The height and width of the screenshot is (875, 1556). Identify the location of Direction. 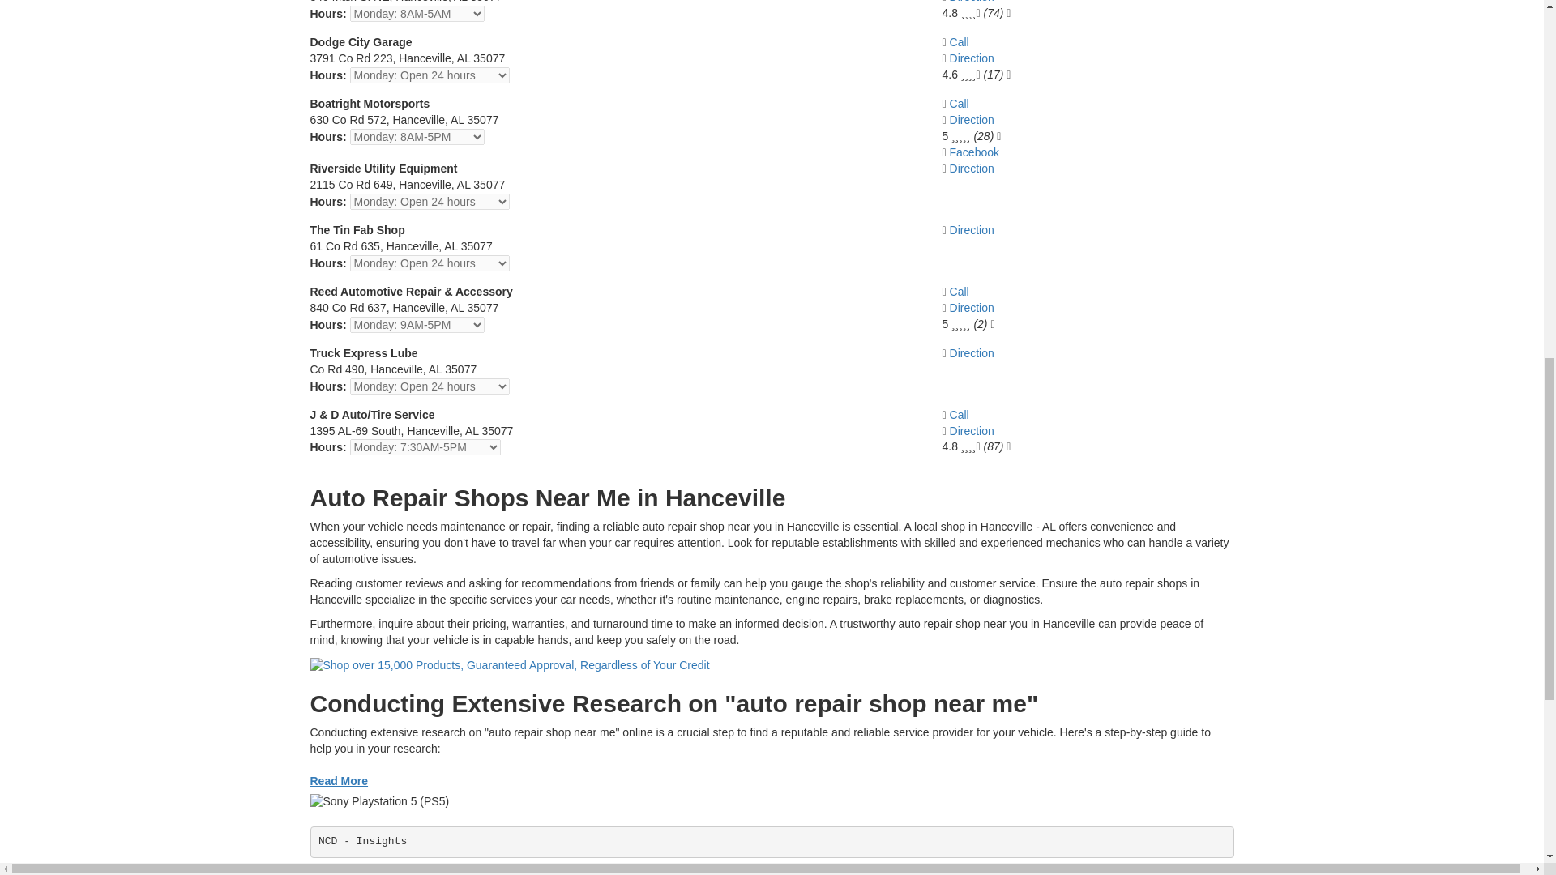
(971, 230).